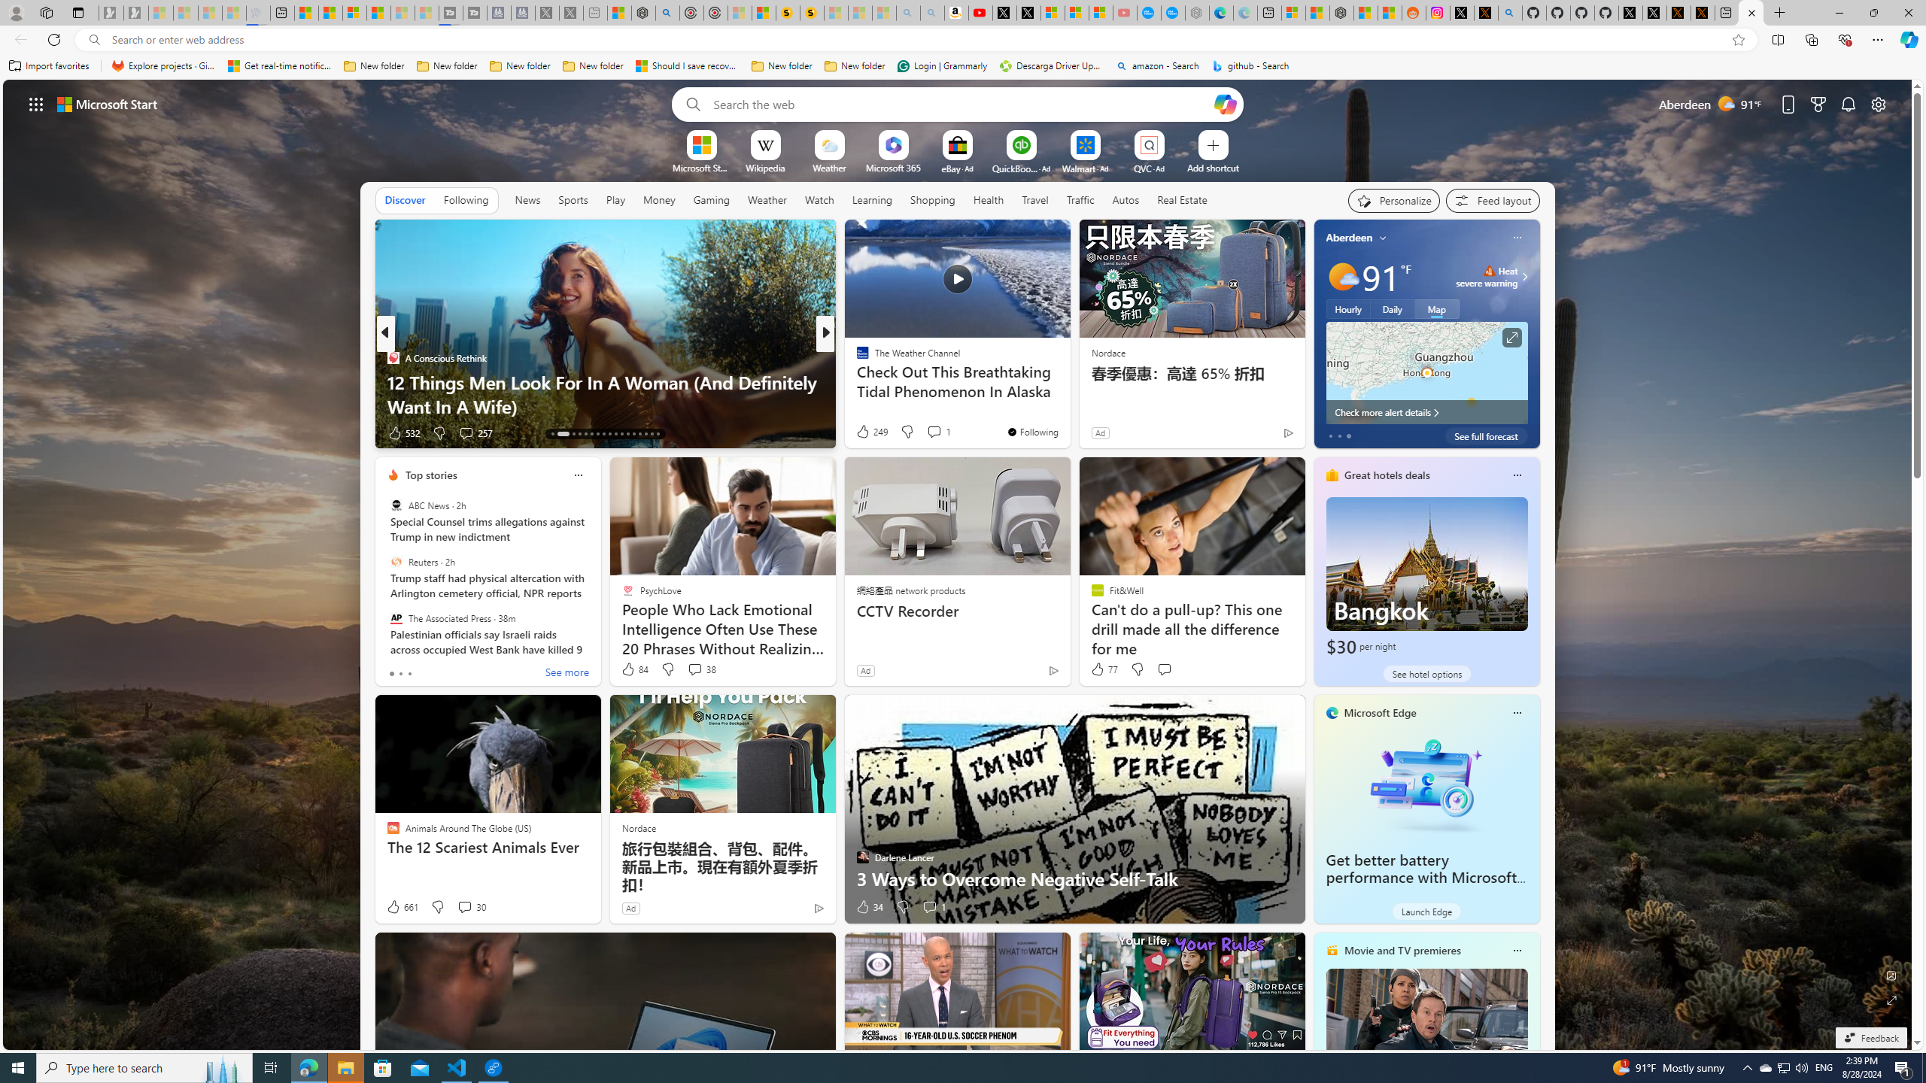 This screenshot has height=1083, width=1926. I want to click on tab-2, so click(409, 673).